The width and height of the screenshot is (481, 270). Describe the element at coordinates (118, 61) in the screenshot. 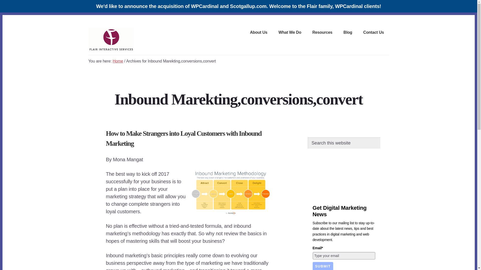

I see `Home` at that location.